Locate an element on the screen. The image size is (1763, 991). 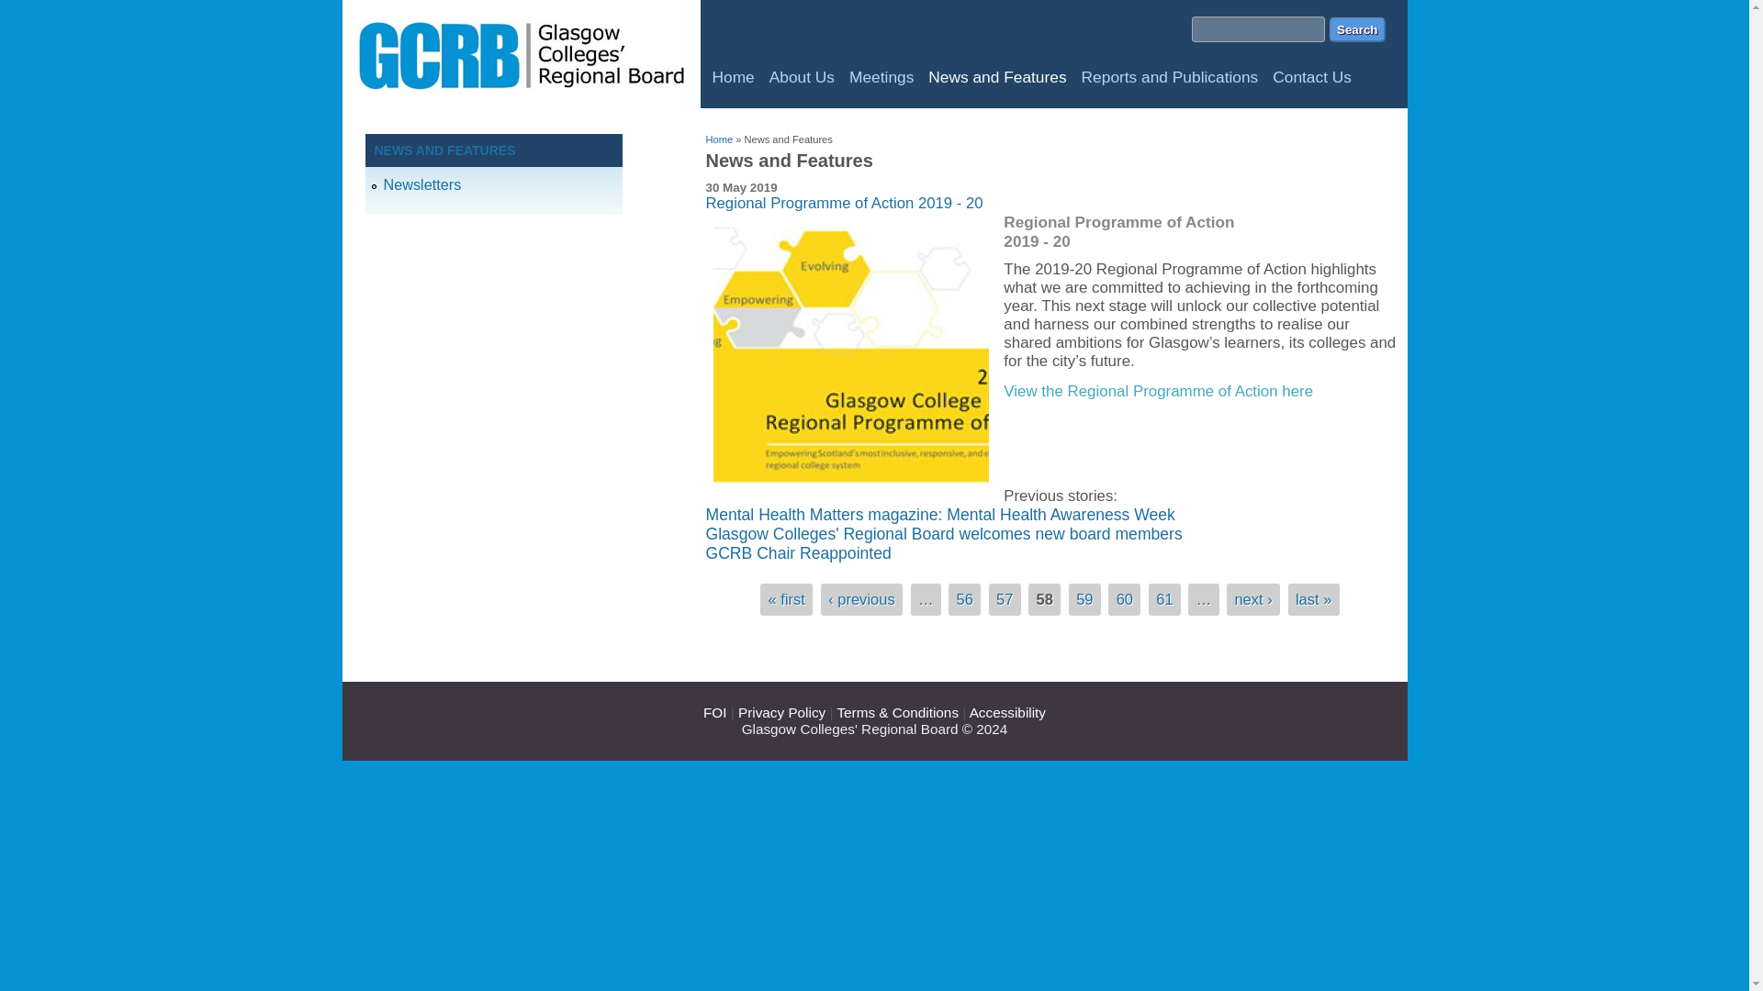
Go to first page is located at coordinates (785, 599).